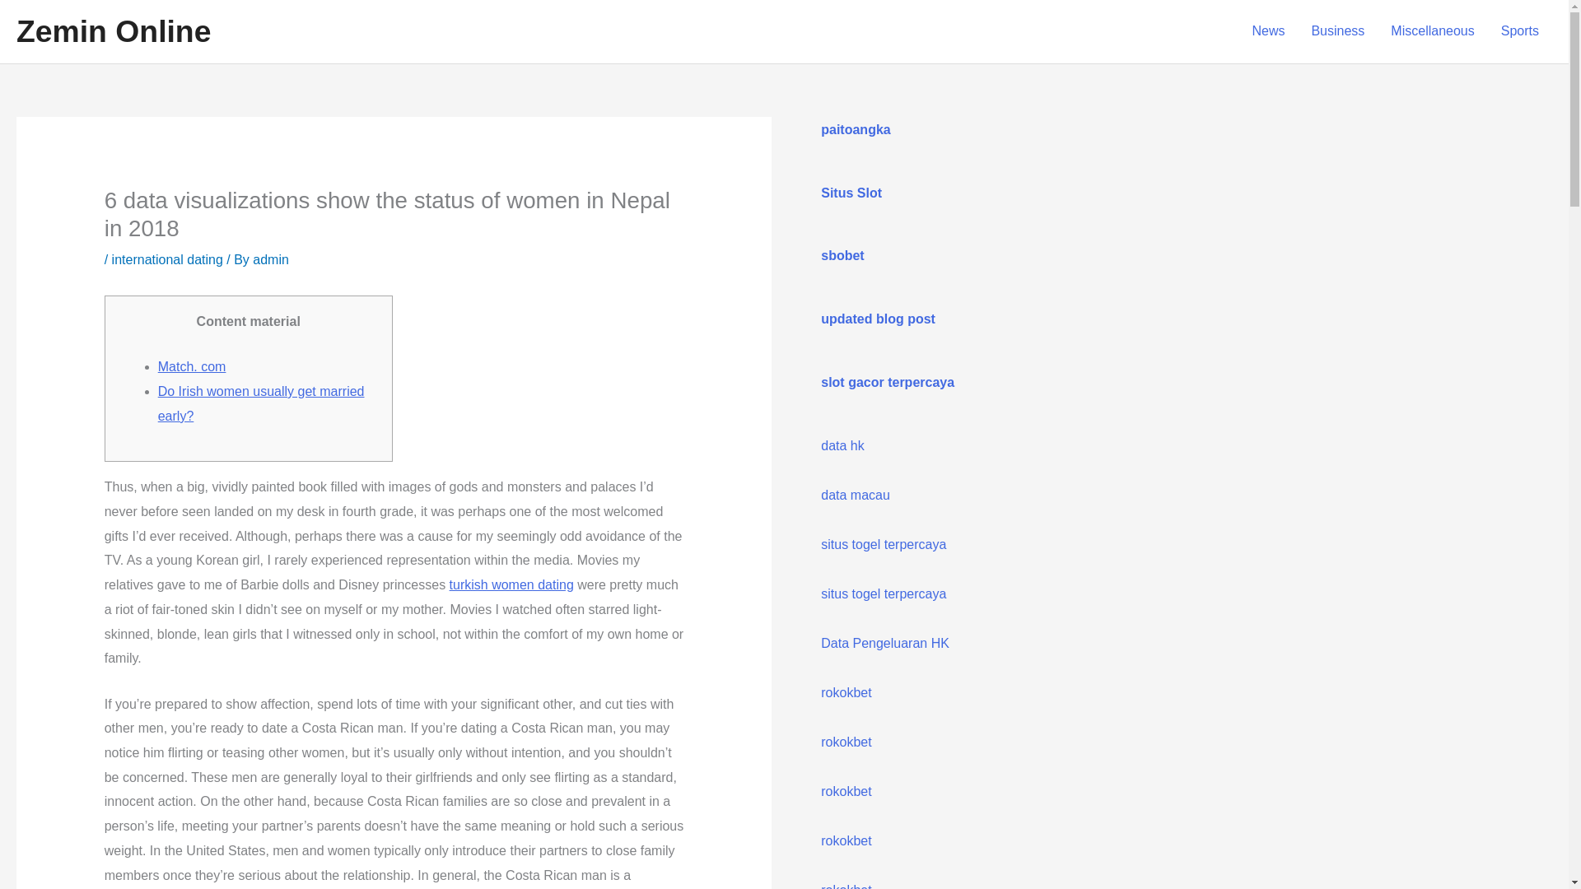  What do you see at coordinates (878, 319) in the screenshot?
I see `updated blog post` at bounding box center [878, 319].